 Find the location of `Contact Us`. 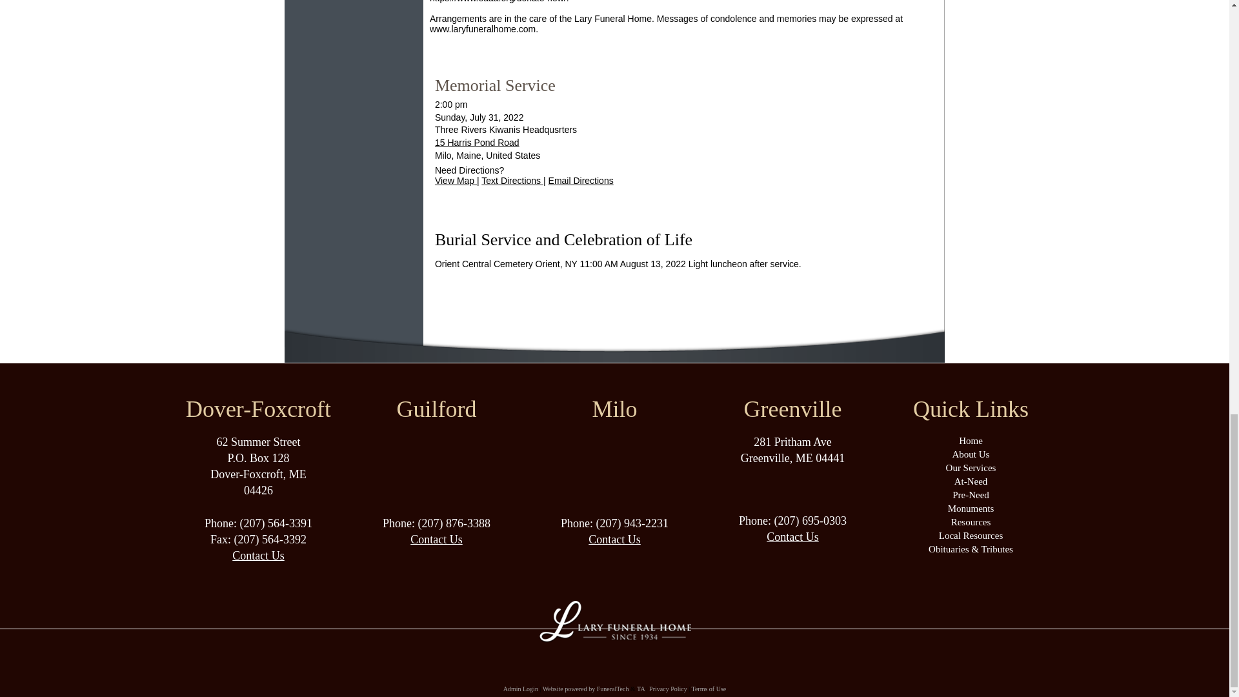

Contact Us is located at coordinates (614, 540).